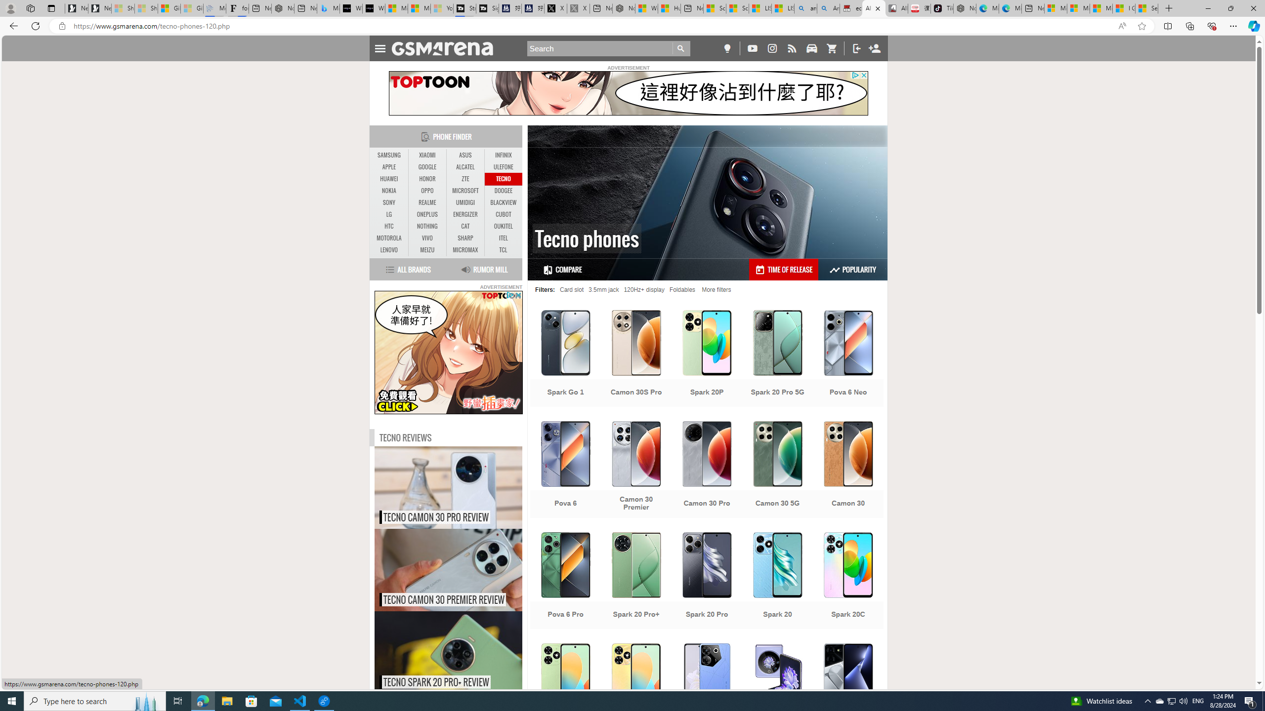 This screenshot has width=1265, height=711. I want to click on Back, so click(12, 26).